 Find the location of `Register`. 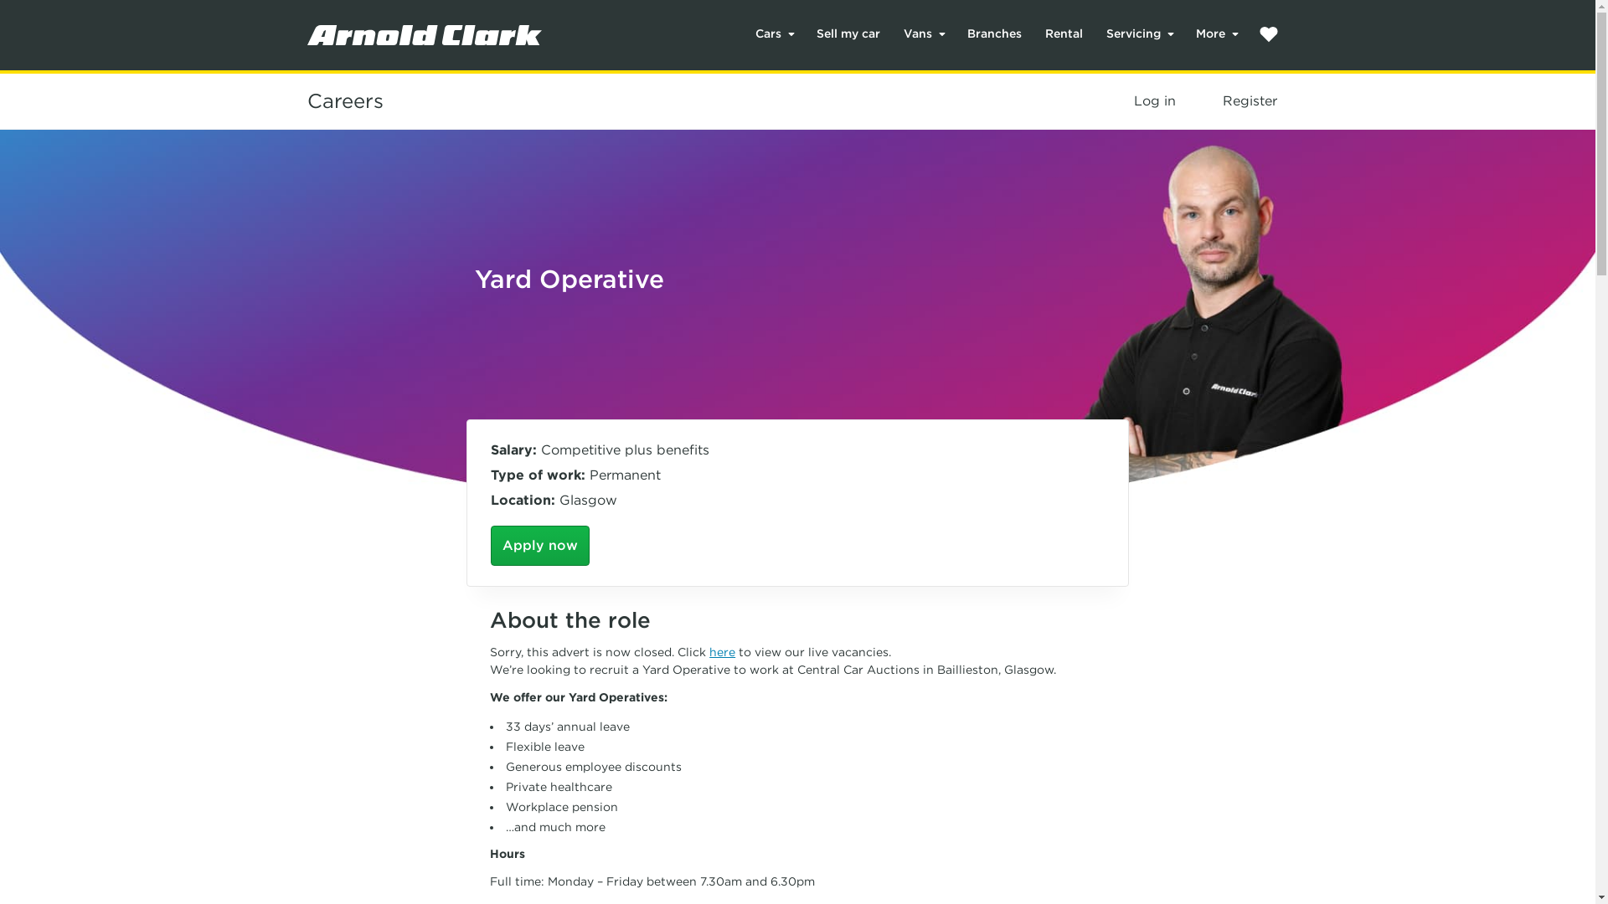

Register is located at coordinates (1250, 100).